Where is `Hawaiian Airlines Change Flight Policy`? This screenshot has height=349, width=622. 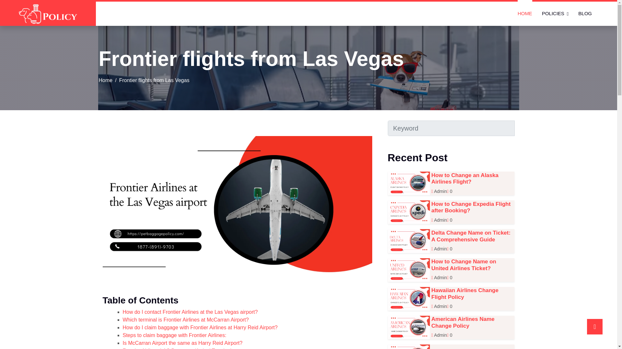
Hawaiian Airlines Change Flight Policy is located at coordinates (465, 293).